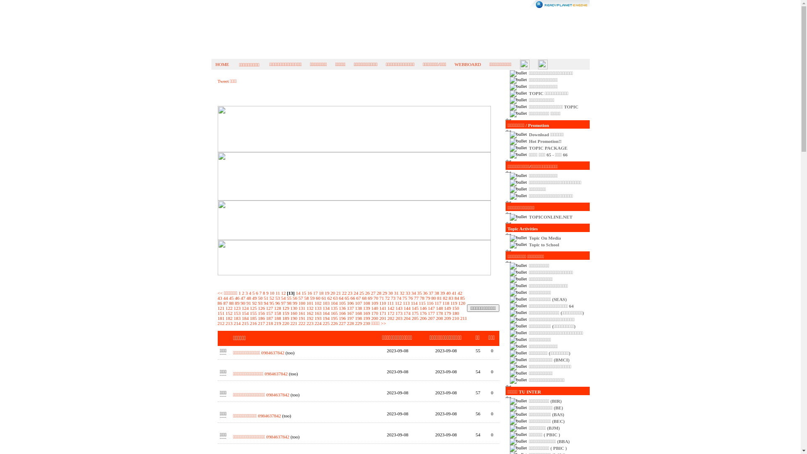  I want to click on 103, so click(326, 303).